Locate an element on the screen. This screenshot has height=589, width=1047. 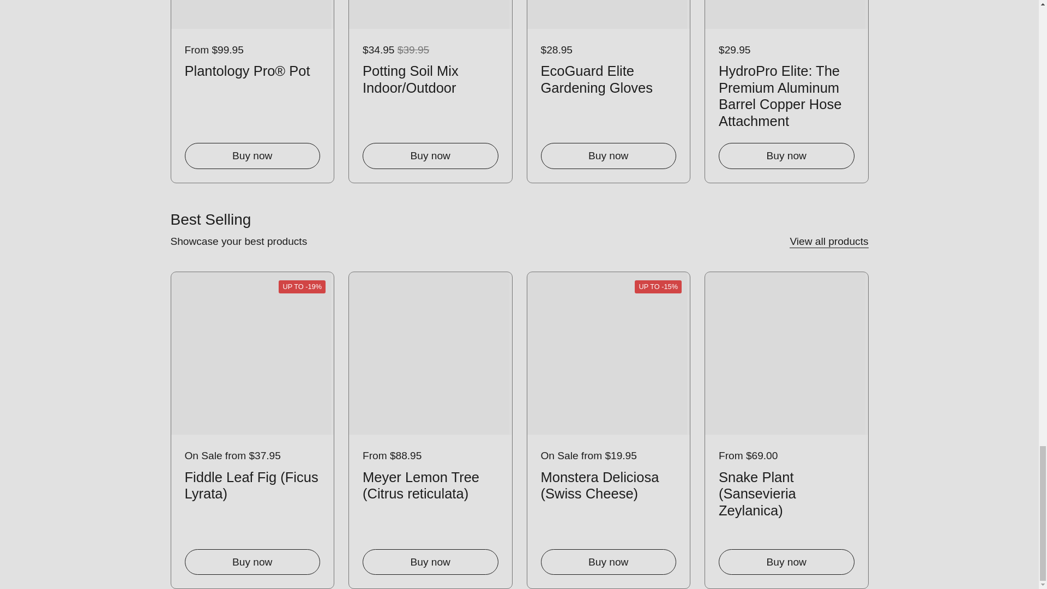
Stainless Steel Garden Hose with Premium Brass Nozzle is located at coordinates (964, 94).